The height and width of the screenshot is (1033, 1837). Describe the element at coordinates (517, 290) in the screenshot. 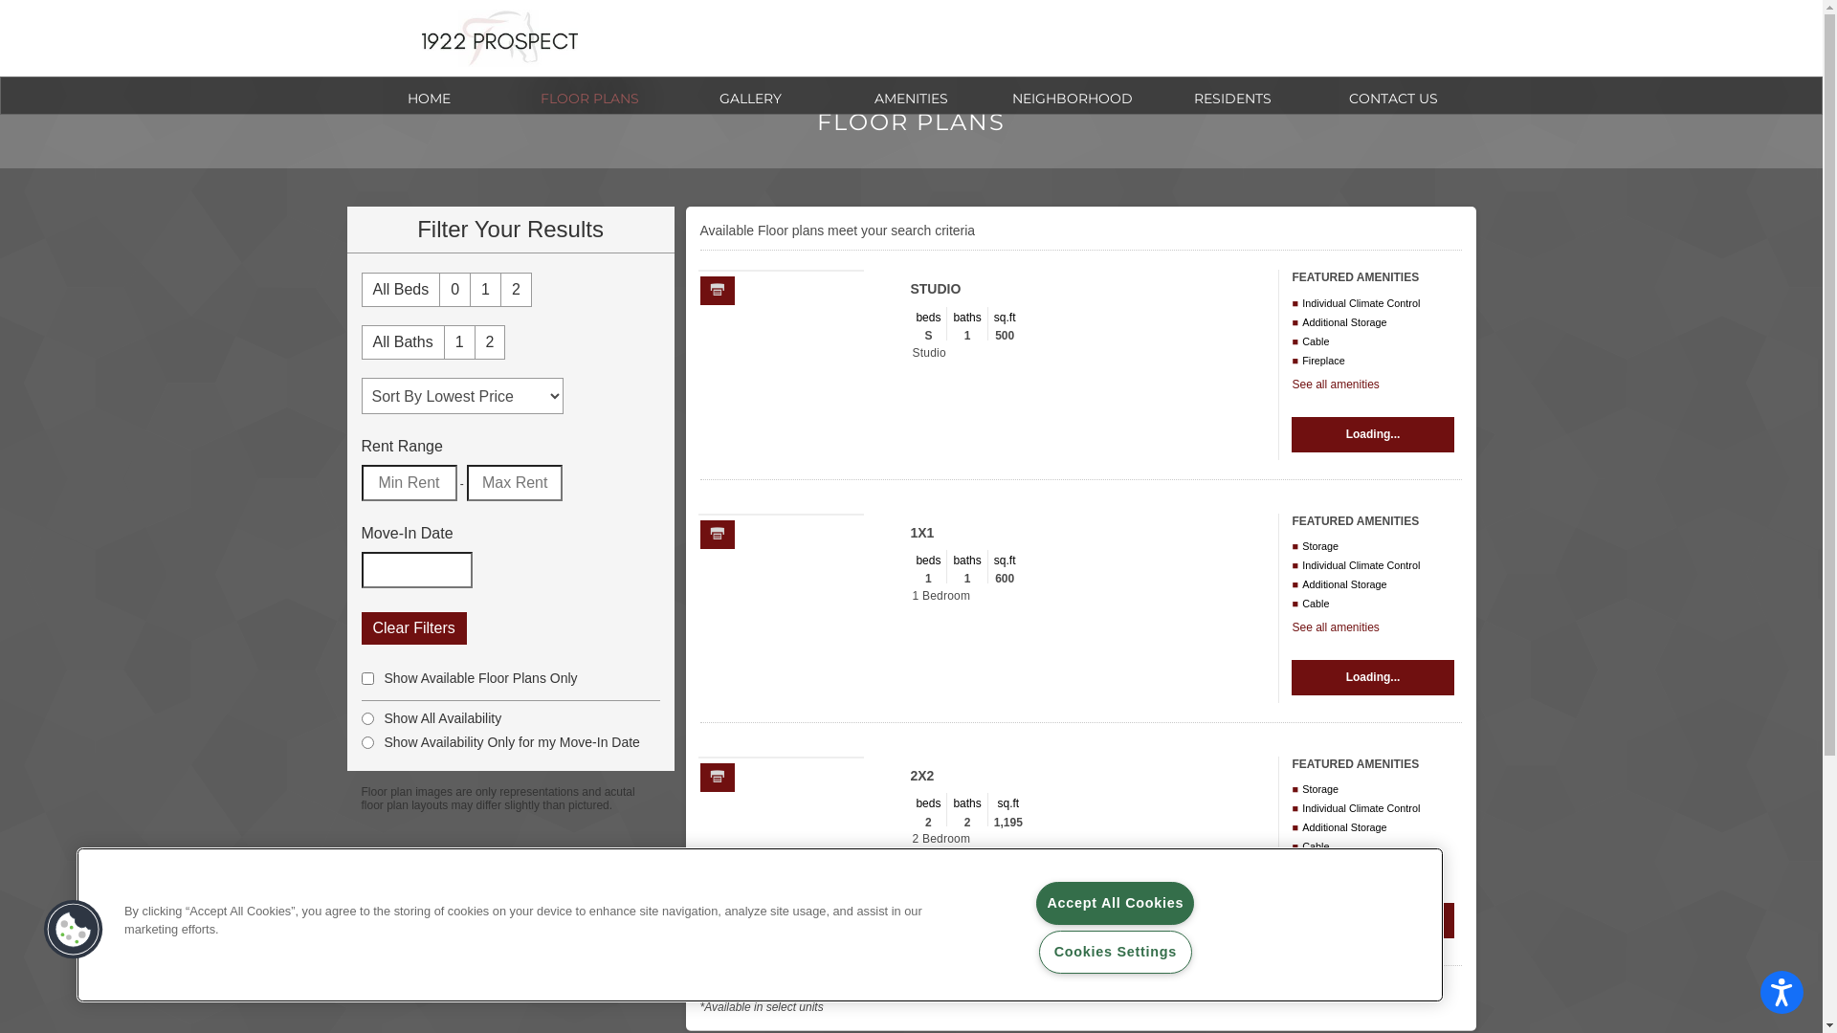

I see `2` at that location.